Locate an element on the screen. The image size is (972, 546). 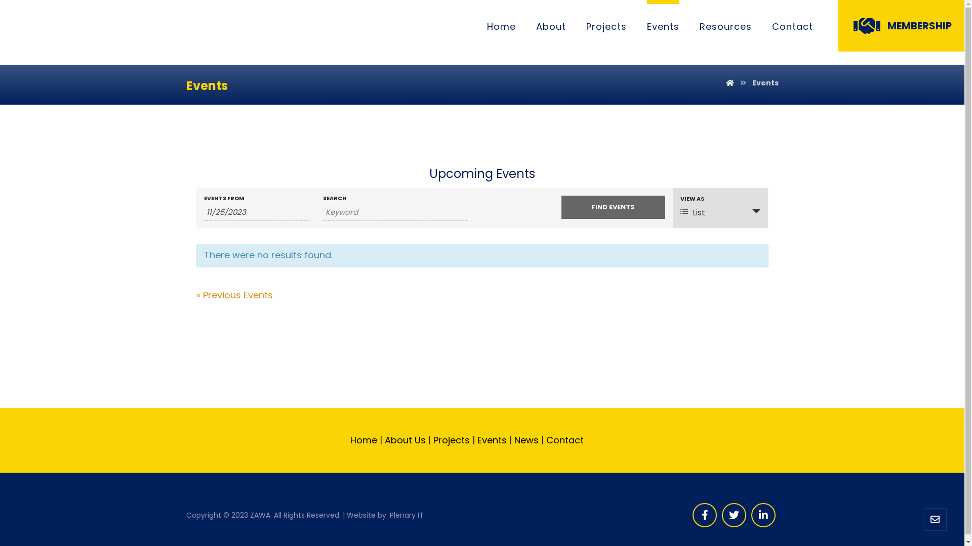
Home is located at coordinates (501, 27).